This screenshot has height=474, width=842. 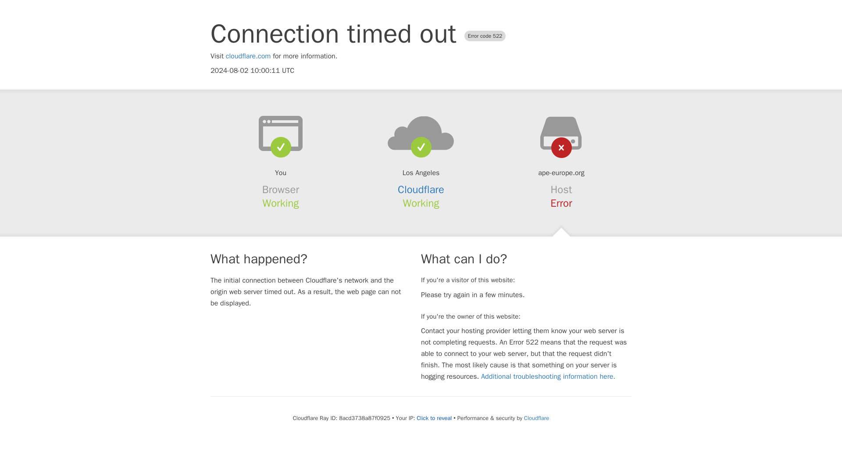 I want to click on Click to reveal, so click(x=434, y=418).